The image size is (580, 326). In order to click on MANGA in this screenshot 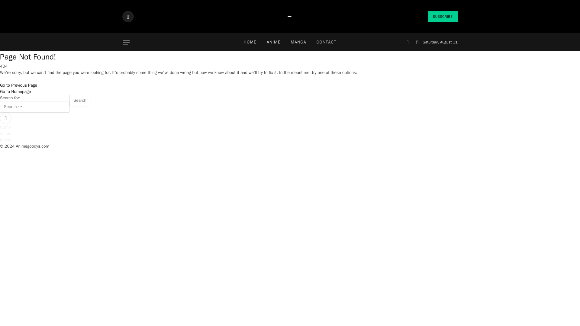, I will do `click(298, 42)`.